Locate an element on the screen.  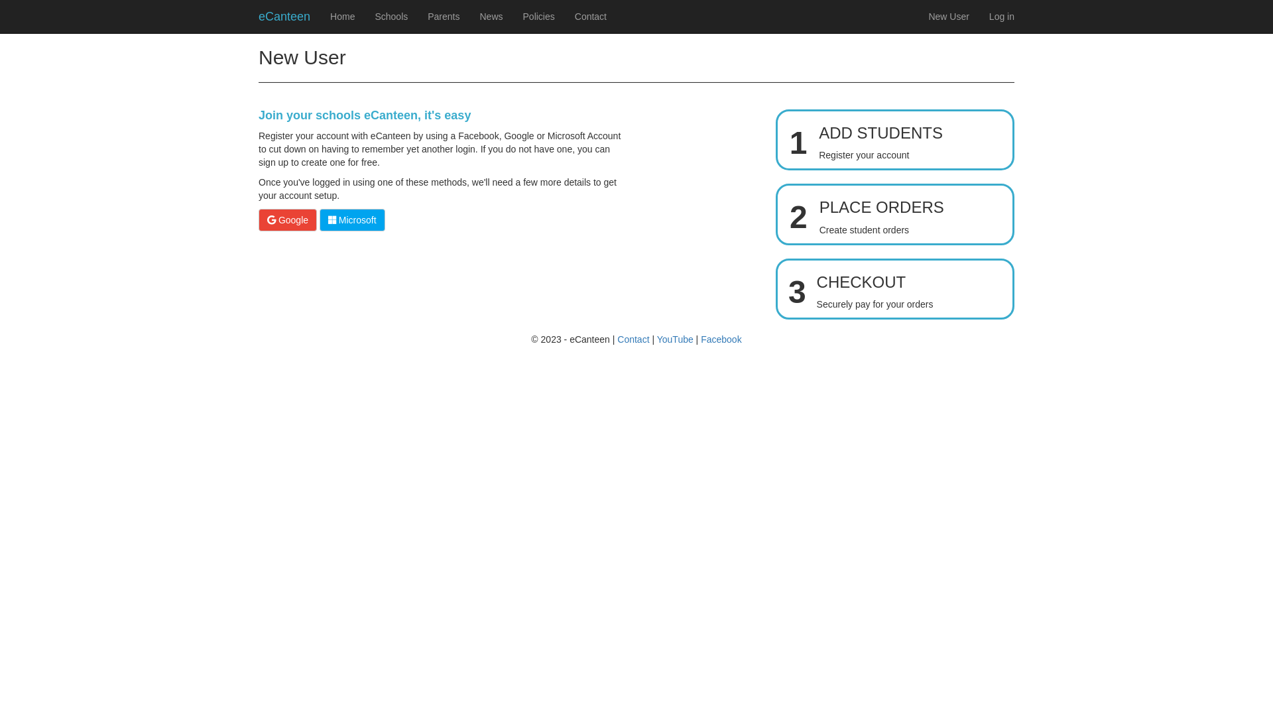
Google is located at coordinates (288, 220).